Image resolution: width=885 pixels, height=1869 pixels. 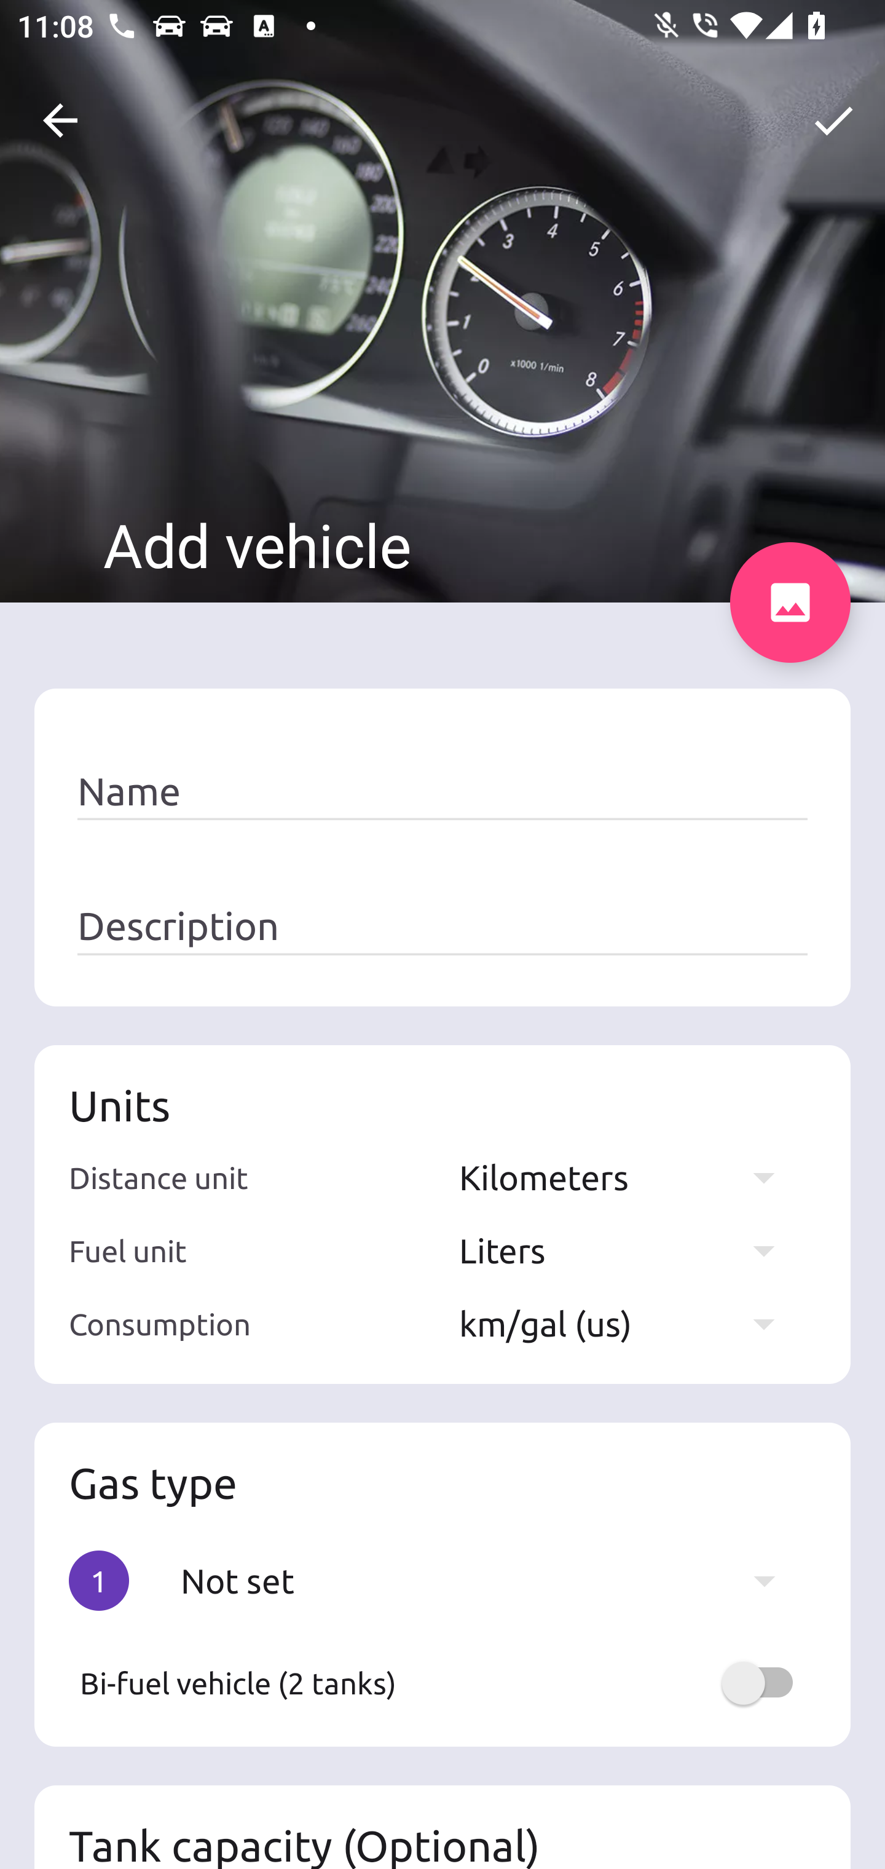 I want to click on Navigate up, so click(x=60, y=121).